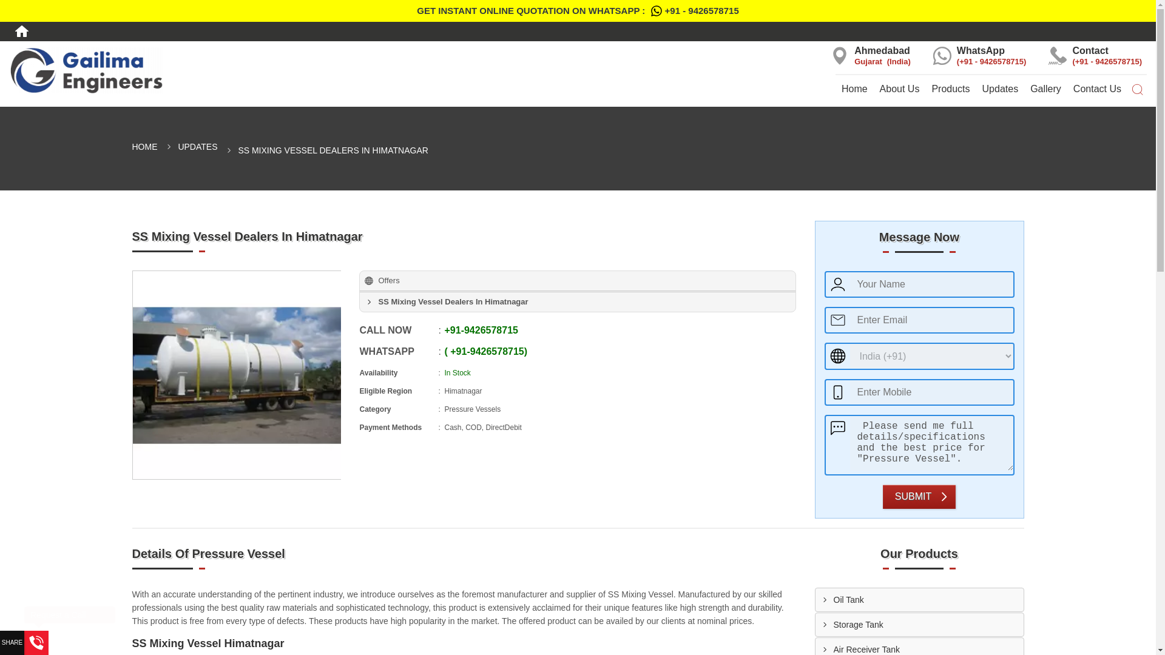 The width and height of the screenshot is (1165, 655). I want to click on About Us, so click(900, 89).